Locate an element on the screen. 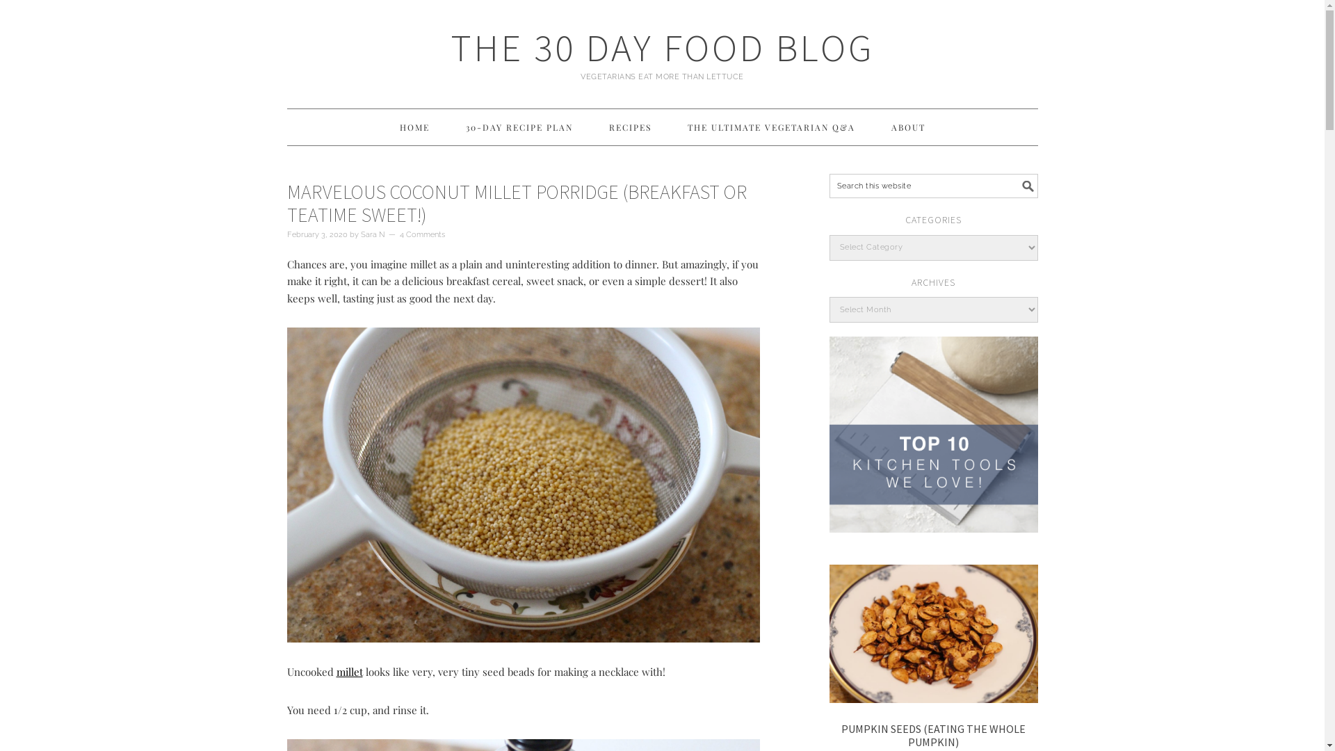 Image resolution: width=1335 pixels, height=751 pixels. THE ULTIMATE VEGETARIAN Q&A is located at coordinates (772, 127).